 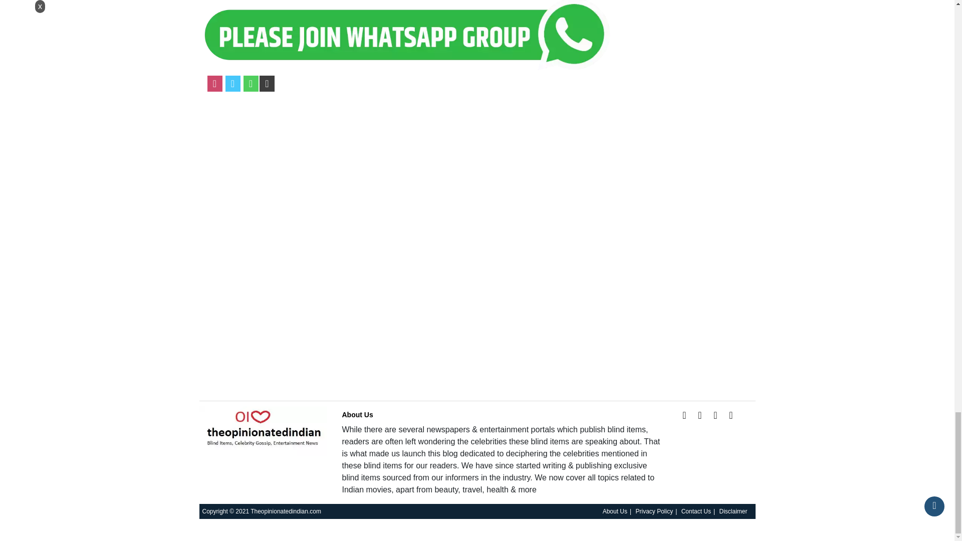 I want to click on Instagram, so click(x=214, y=83).